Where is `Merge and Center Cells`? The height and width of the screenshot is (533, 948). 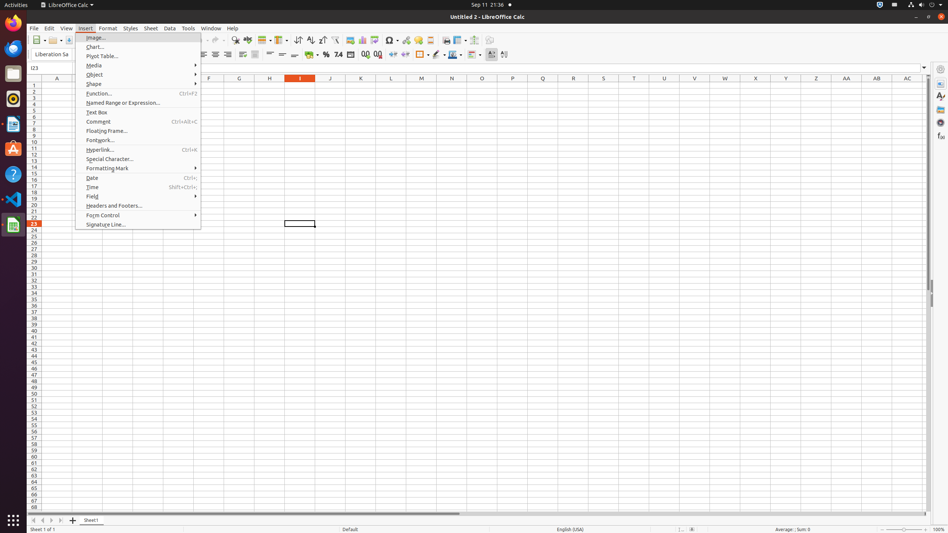
Merge and Center Cells is located at coordinates (255, 55).